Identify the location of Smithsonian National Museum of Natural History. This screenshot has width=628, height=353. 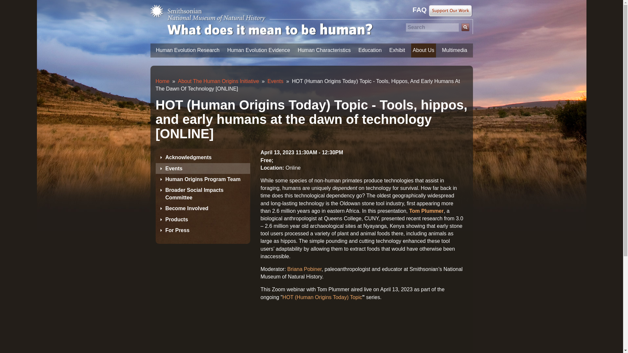
(213, 14).